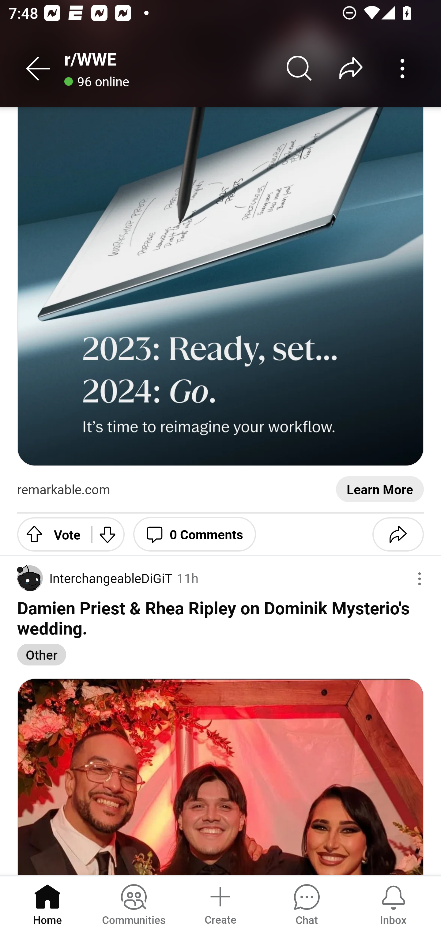 The height and width of the screenshot is (931, 441). I want to click on 0 Comments, so click(194, 534).